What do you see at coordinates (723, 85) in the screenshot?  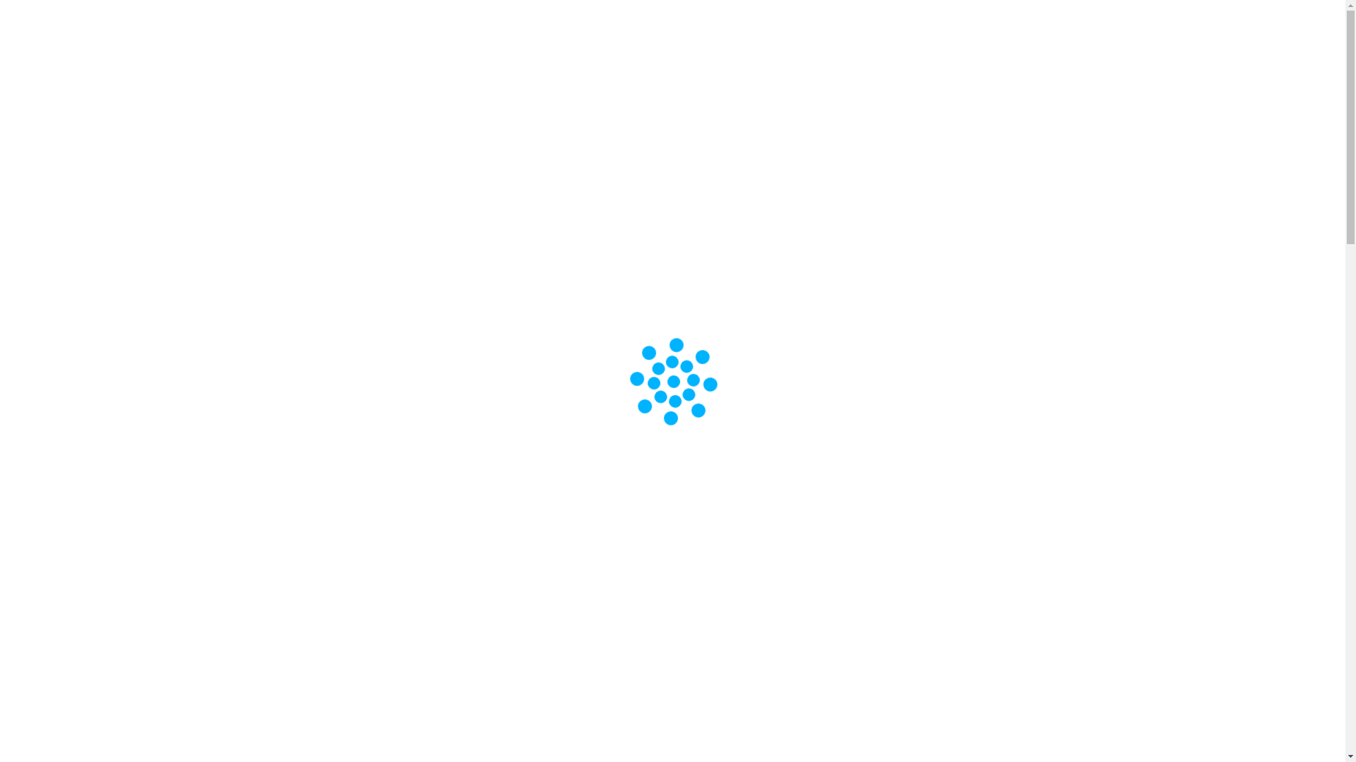 I see `MALADIES` at bounding box center [723, 85].